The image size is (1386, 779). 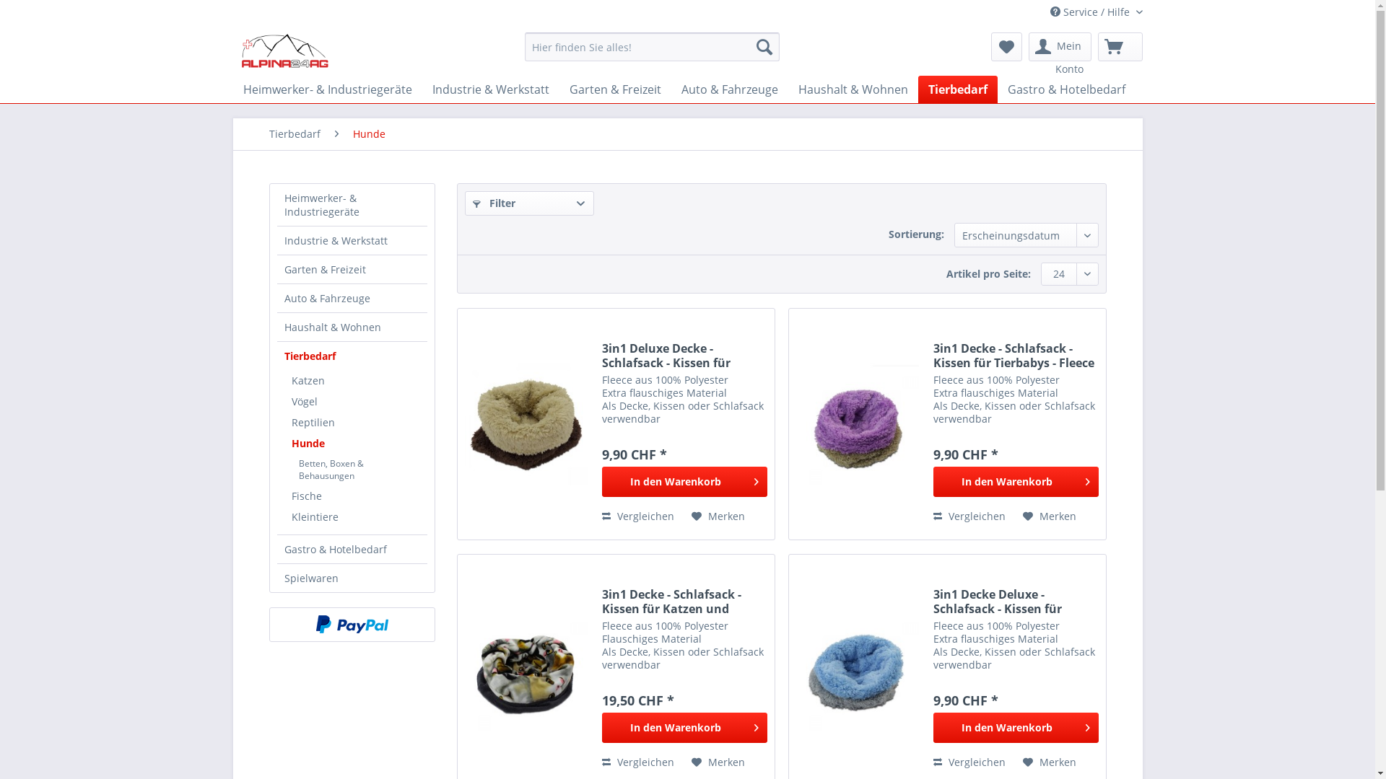 I want to click on Spielwaren, so click(x=352, y=578).